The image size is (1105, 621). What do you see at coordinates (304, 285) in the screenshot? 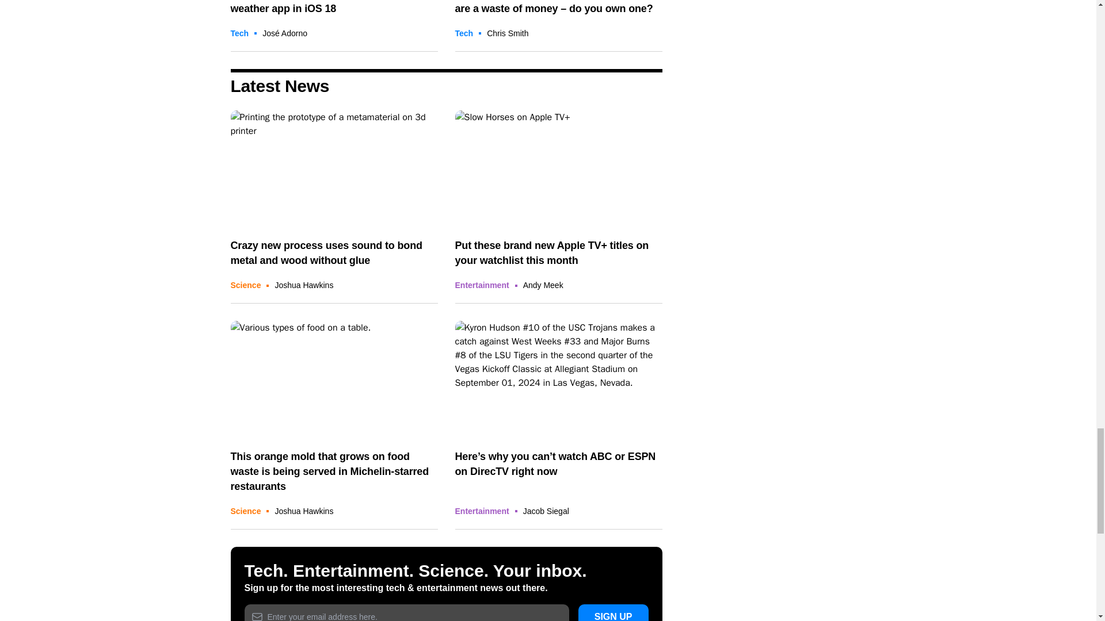
I see `Posts by Joshua Hawkins` at bounding box center [304, 285].